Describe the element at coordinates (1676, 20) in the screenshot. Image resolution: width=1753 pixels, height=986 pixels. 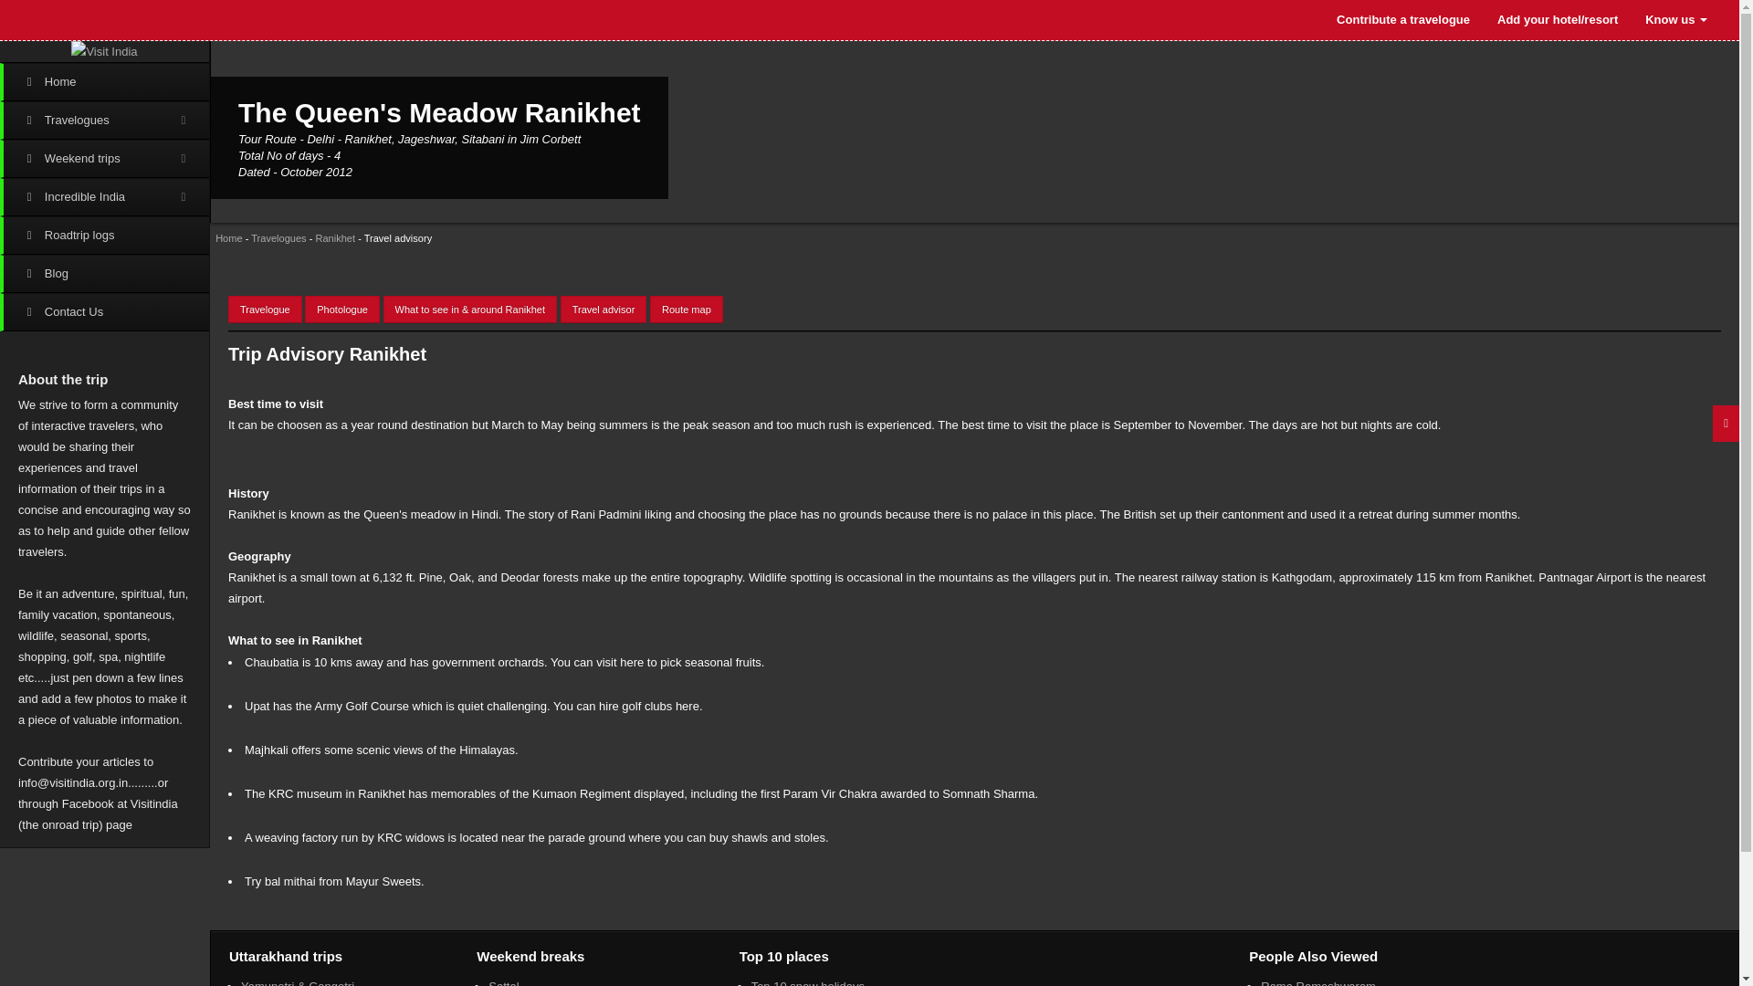
I see `Know us` at that location.